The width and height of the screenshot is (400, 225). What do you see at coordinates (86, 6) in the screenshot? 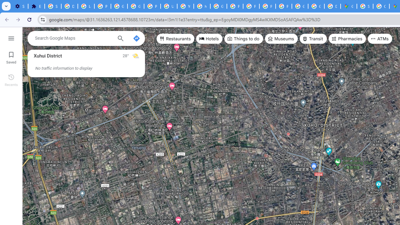
I see `Learn how to find your photos - Google Photos Help` at bounding box center [86, 6].